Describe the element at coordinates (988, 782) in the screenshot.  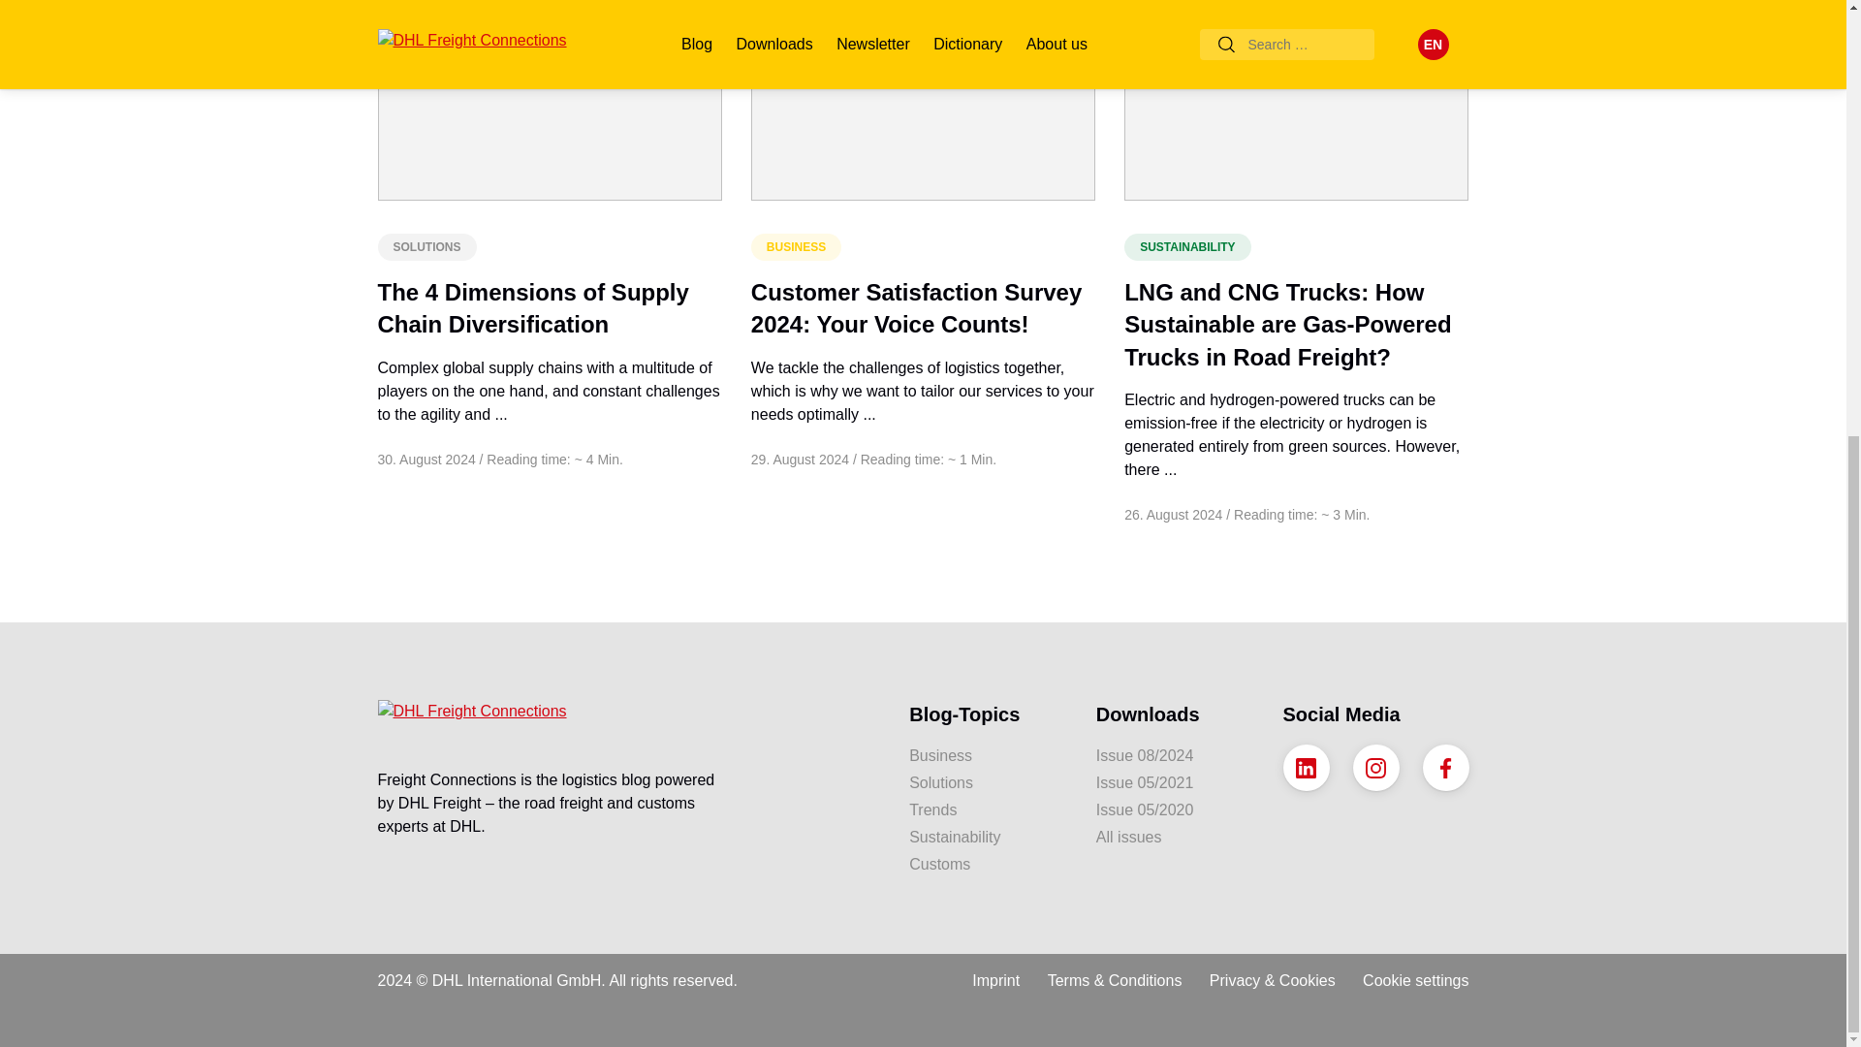
I see `Solutions` at that location.